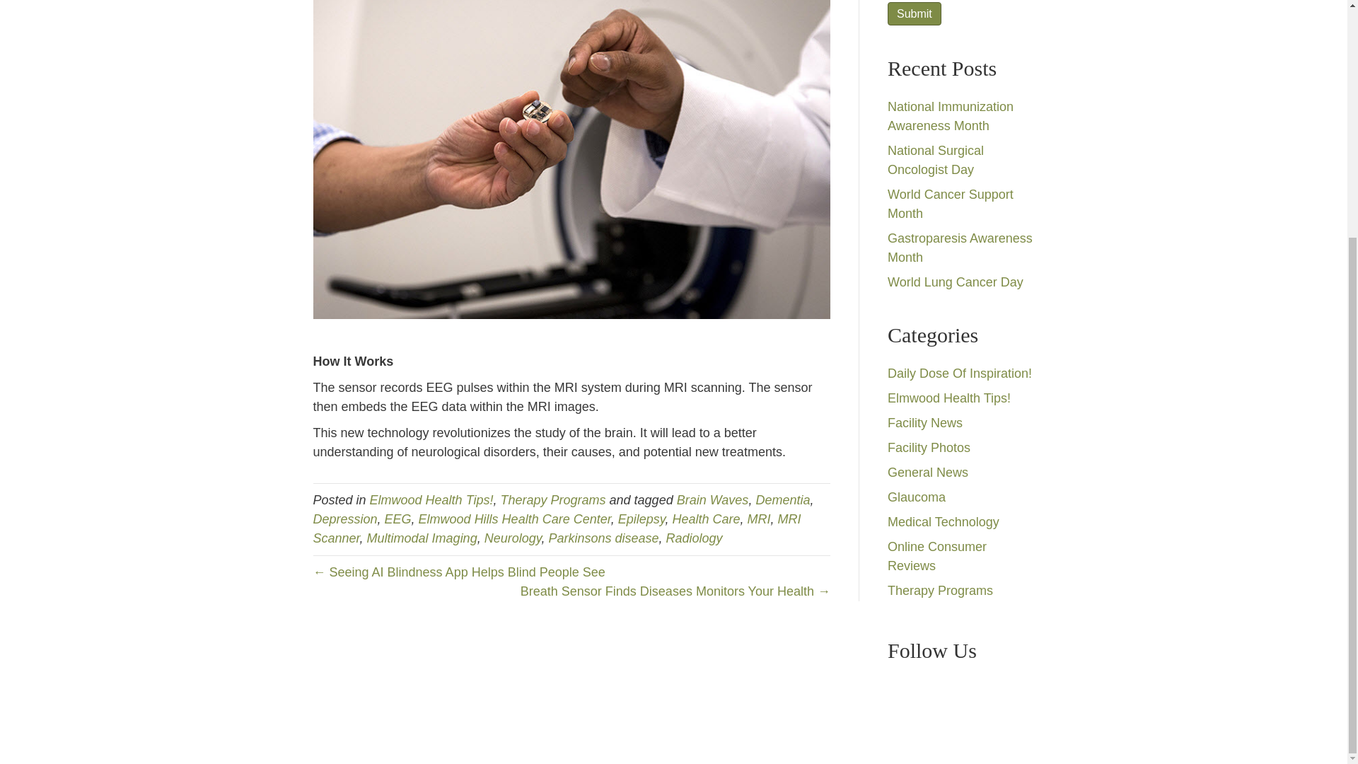  Describe the element at coordinates (553, 499) in the screenshot. I see `Therapy Programs` at that location.